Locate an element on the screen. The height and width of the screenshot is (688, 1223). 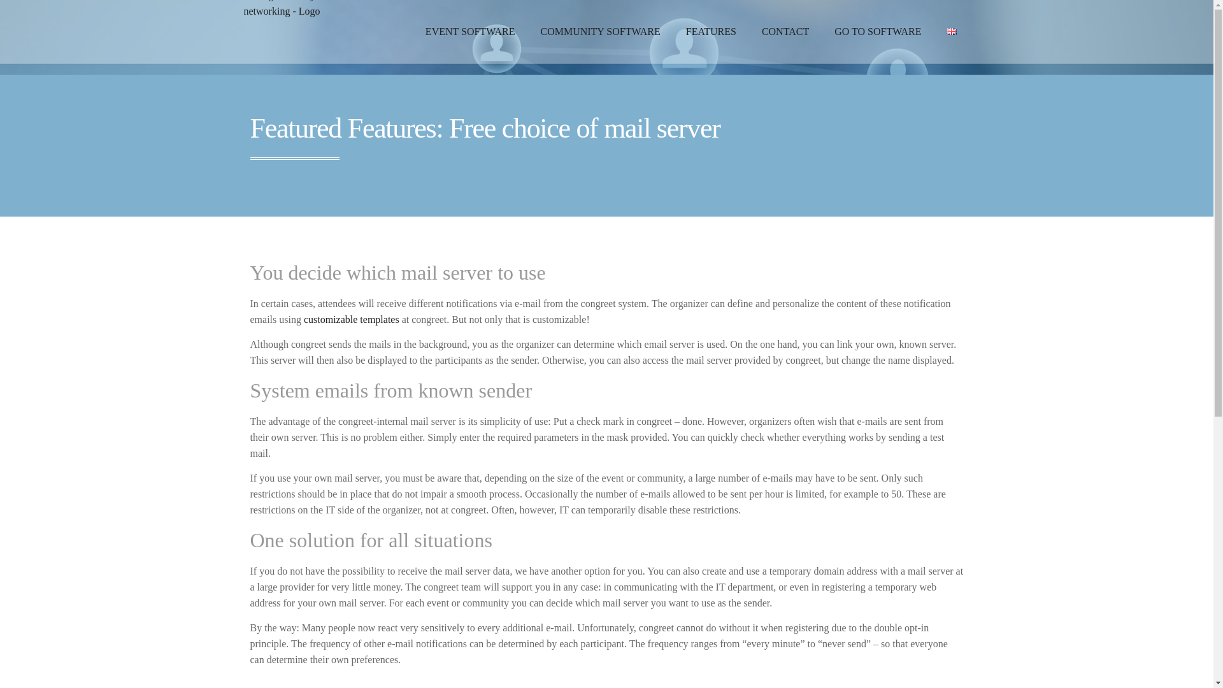
FEATURES is located at coordinates (711, 32).